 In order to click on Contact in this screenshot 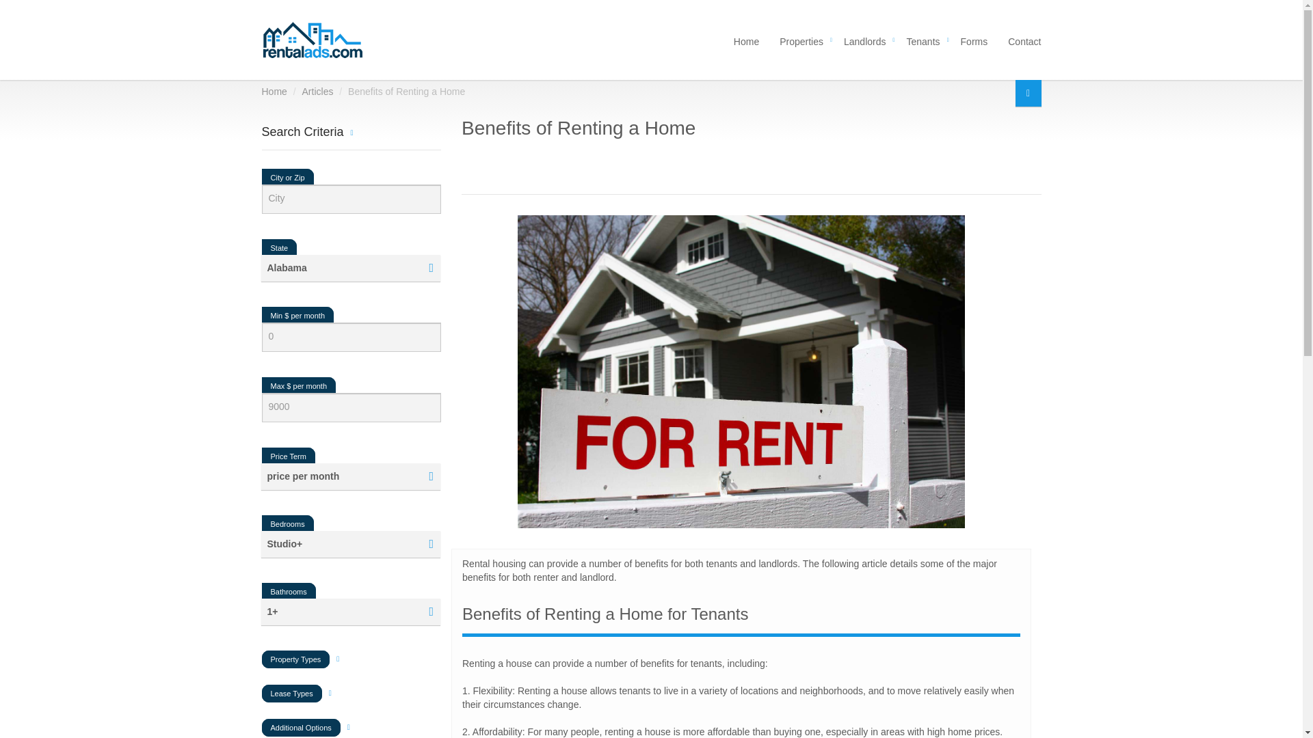, I will do `click(1019, 40)`.